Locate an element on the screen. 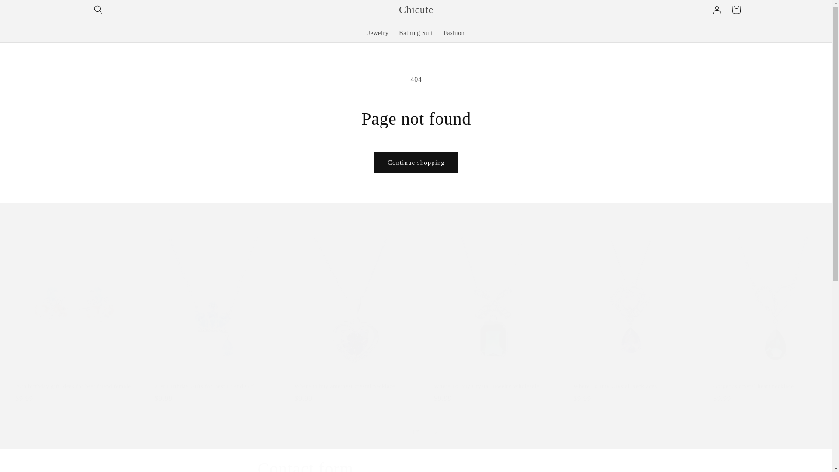 The image size is (839, 472). Where To Buy Crystal Jewelry Wholesale is located at coordinates (492, 387).